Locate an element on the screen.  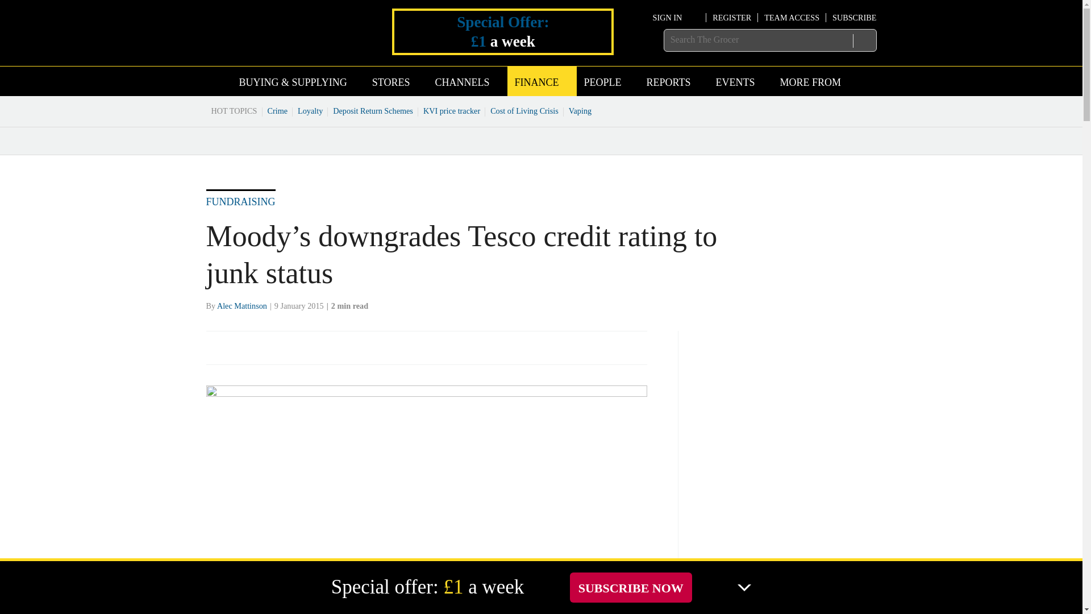
SUBSCRIBE NOW is located at coordinates (631, 587).